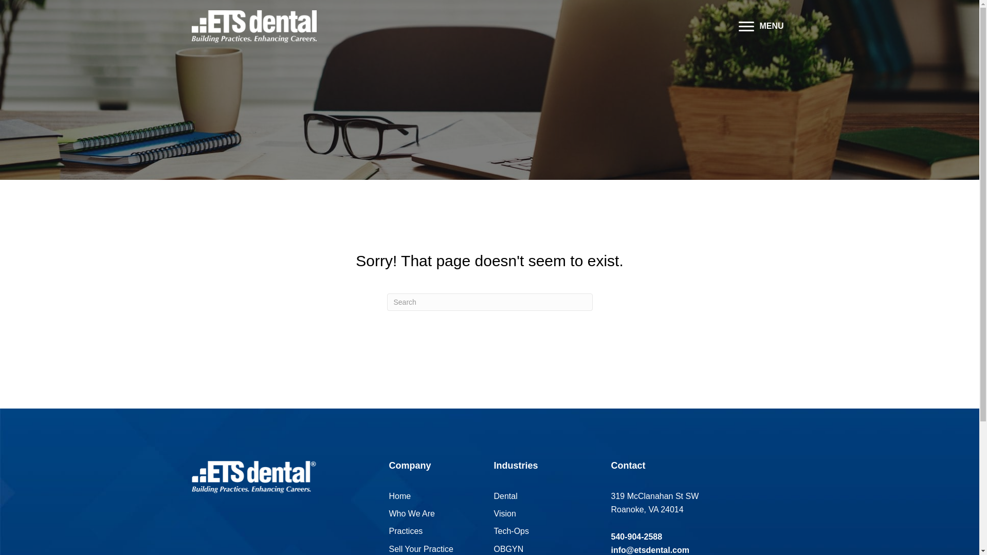 This screenshot has height=555, width=987. I want to click on ETS Dental-Full-Color, so click(253, 477).